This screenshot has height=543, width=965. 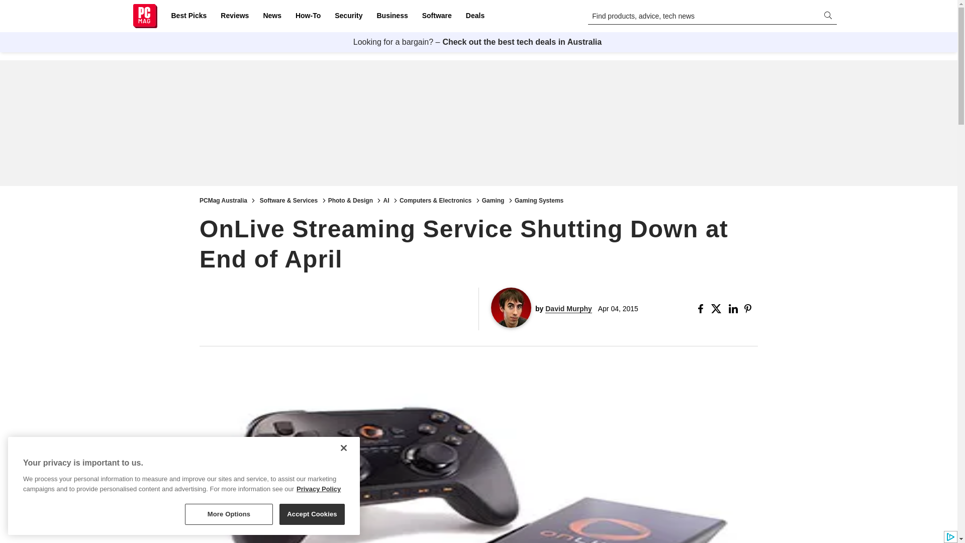 What do you see at coordinates (718, 309) in the screenshot?
I see `Share this Story on X` at bounding box center [718, 309].